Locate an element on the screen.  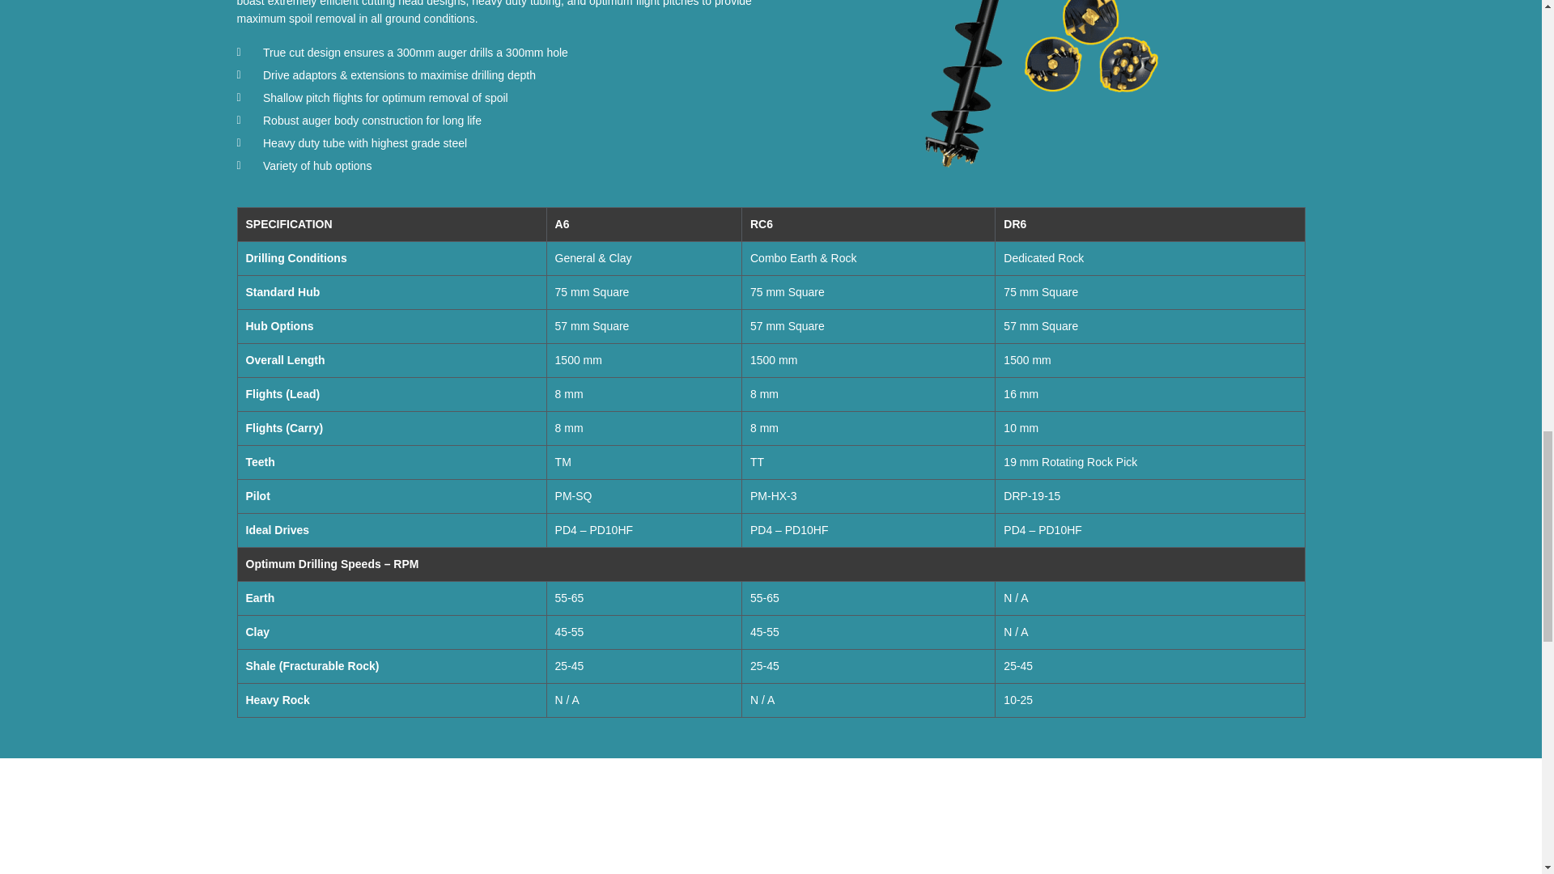
digga-6-auger-series is located at coordinates (1042, 86).